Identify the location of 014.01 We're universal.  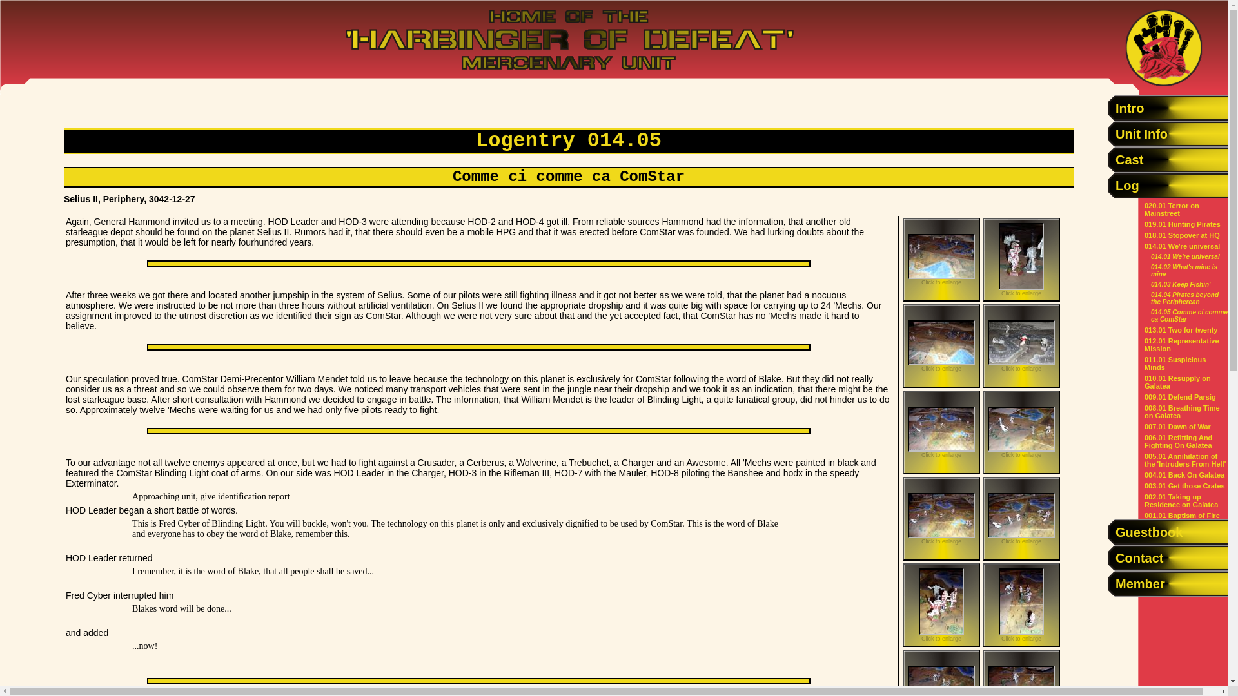
(1185, 256).